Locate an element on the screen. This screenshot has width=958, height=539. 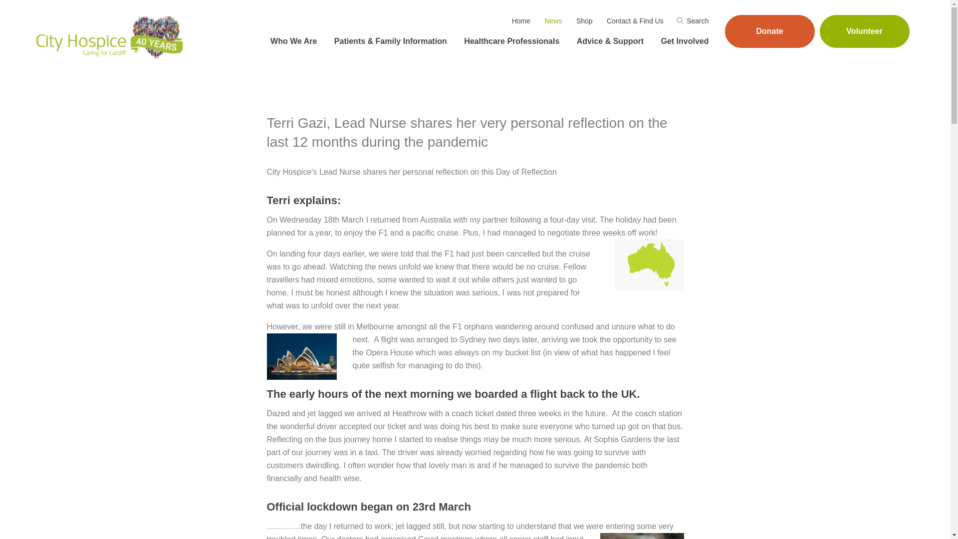
City Hospice is located at coordinates (111, 37).